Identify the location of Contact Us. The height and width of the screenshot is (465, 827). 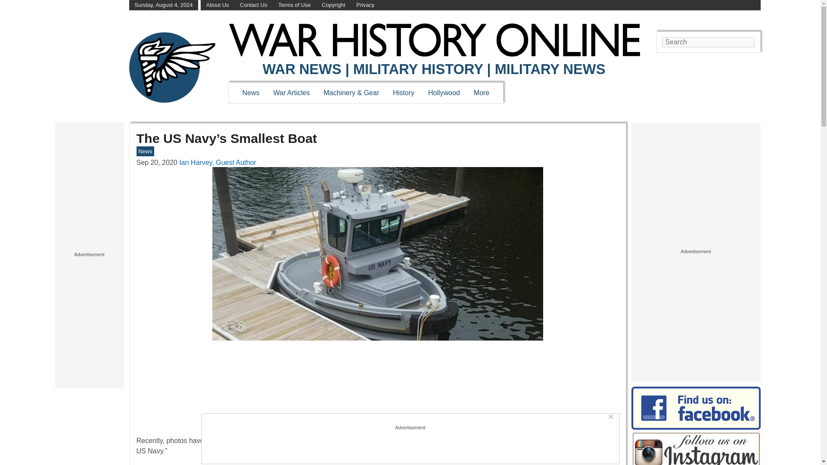
(253, 5).